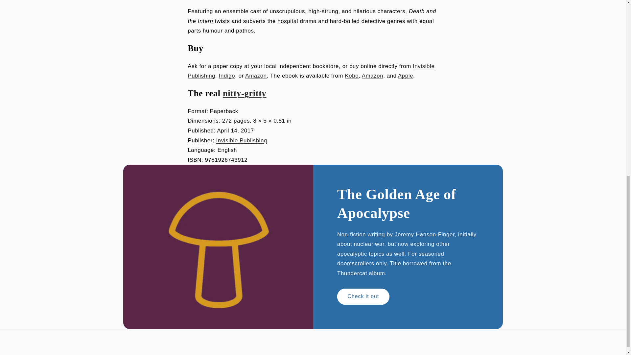  I want to click on Apple, so click(406, 76).